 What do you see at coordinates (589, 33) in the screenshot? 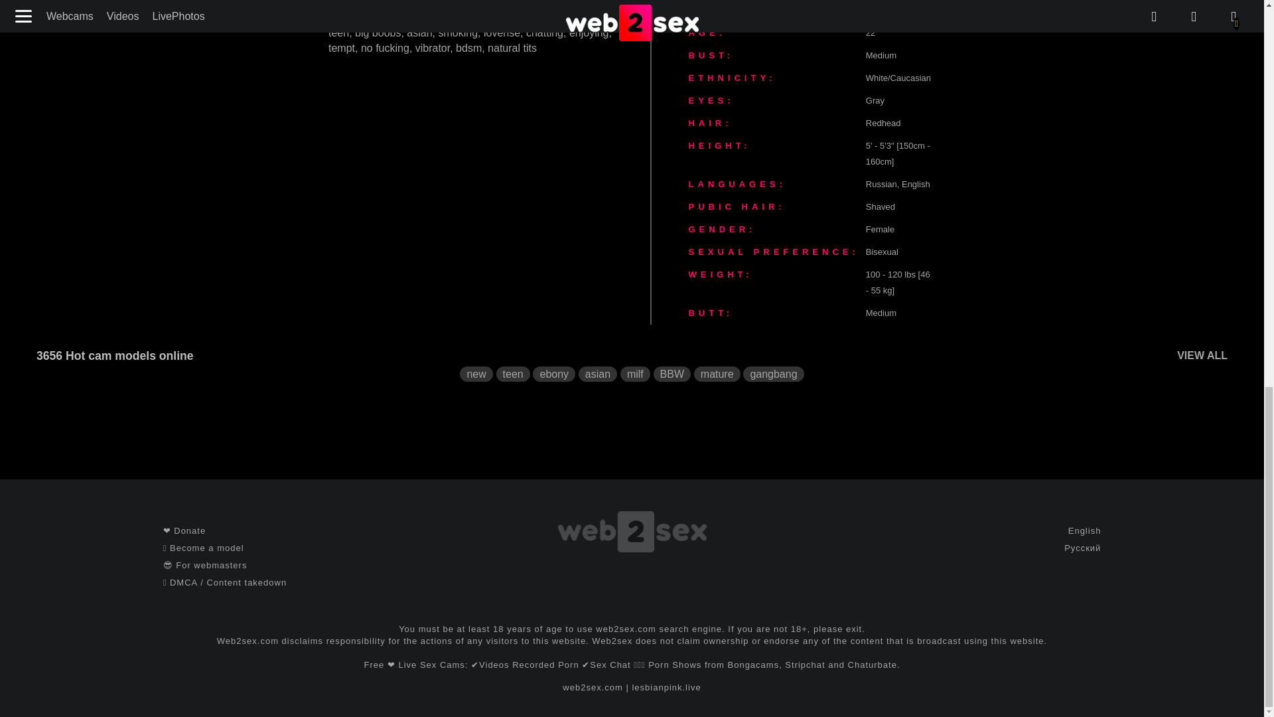
I see `enjoying` at bounding box center [589, 33].